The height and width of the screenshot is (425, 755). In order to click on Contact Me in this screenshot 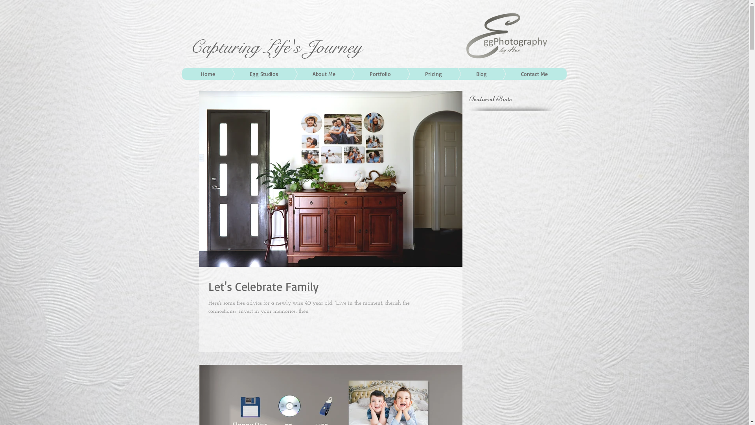, I will do `click(522, 74)`.